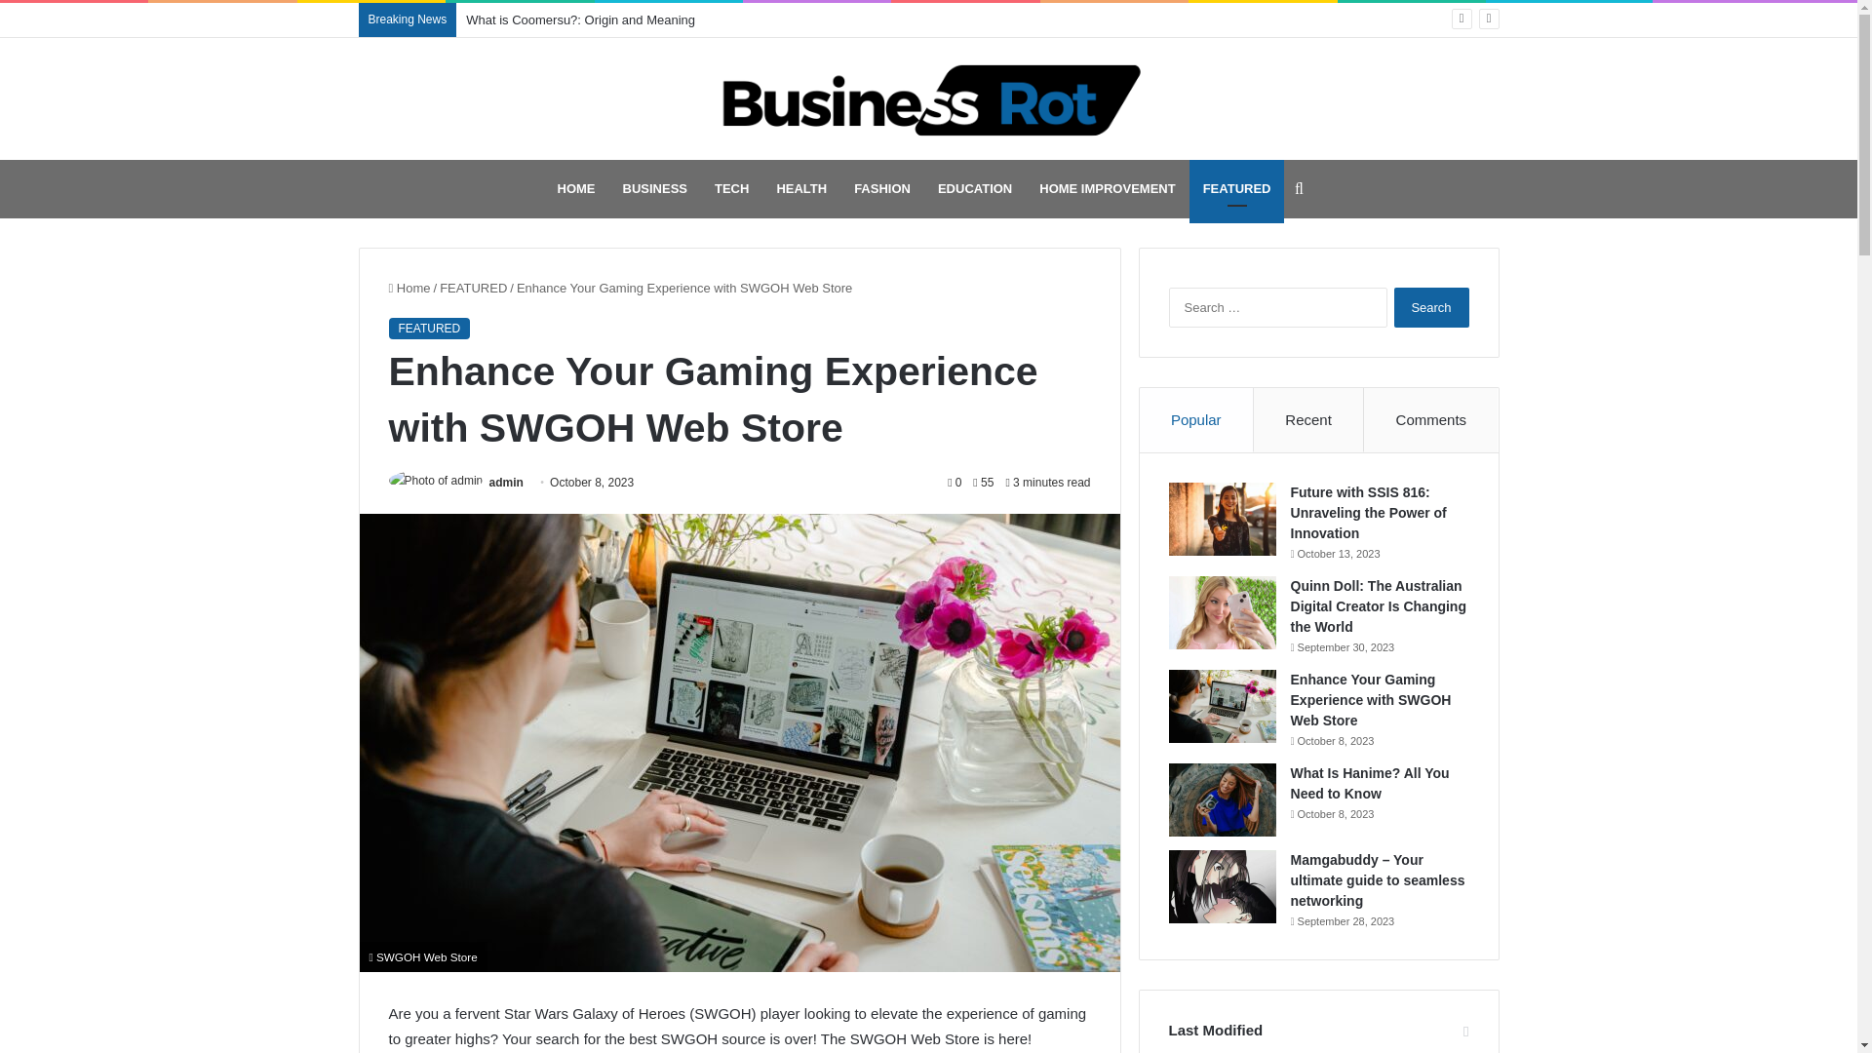  I want to click on FEATURED, so click(428, 328).